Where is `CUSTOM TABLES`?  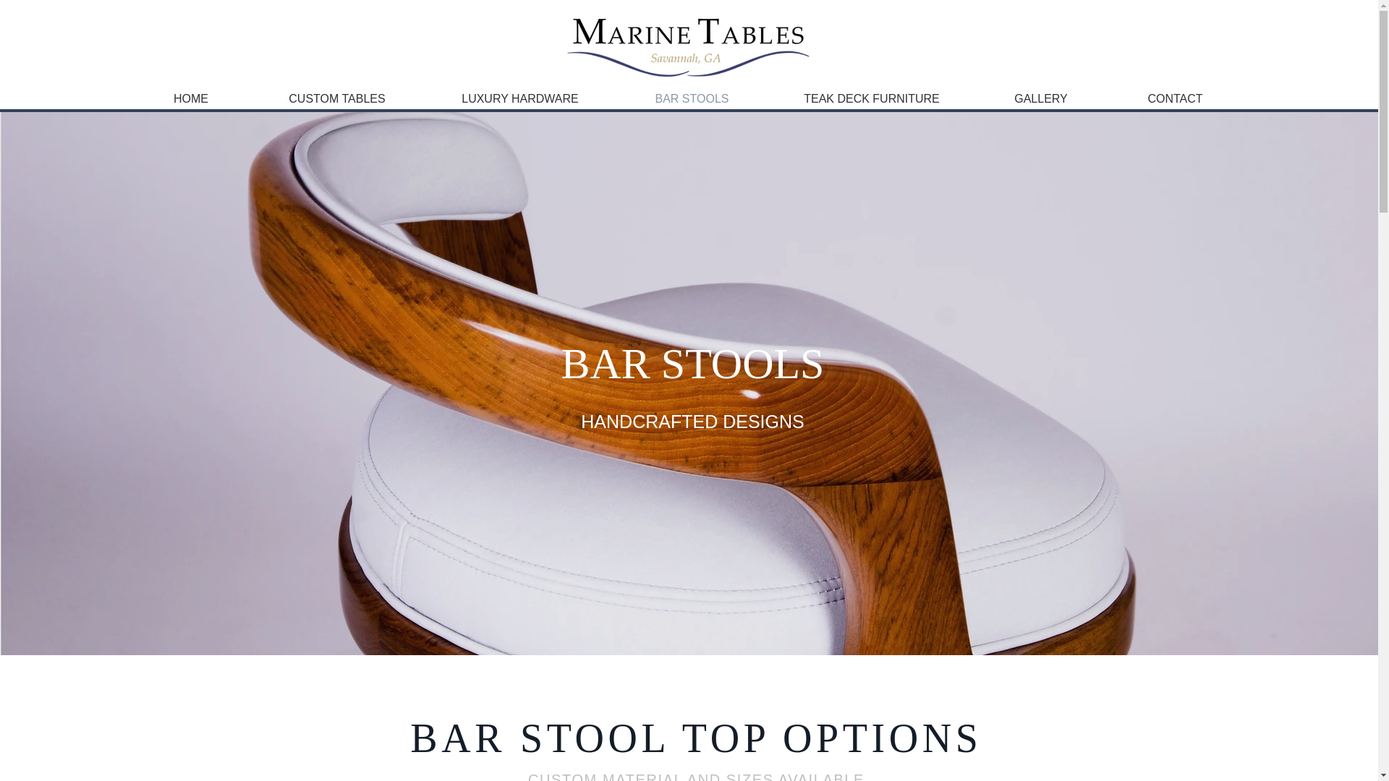 CUSTOM TABLES is located at coordinates (337, 98).